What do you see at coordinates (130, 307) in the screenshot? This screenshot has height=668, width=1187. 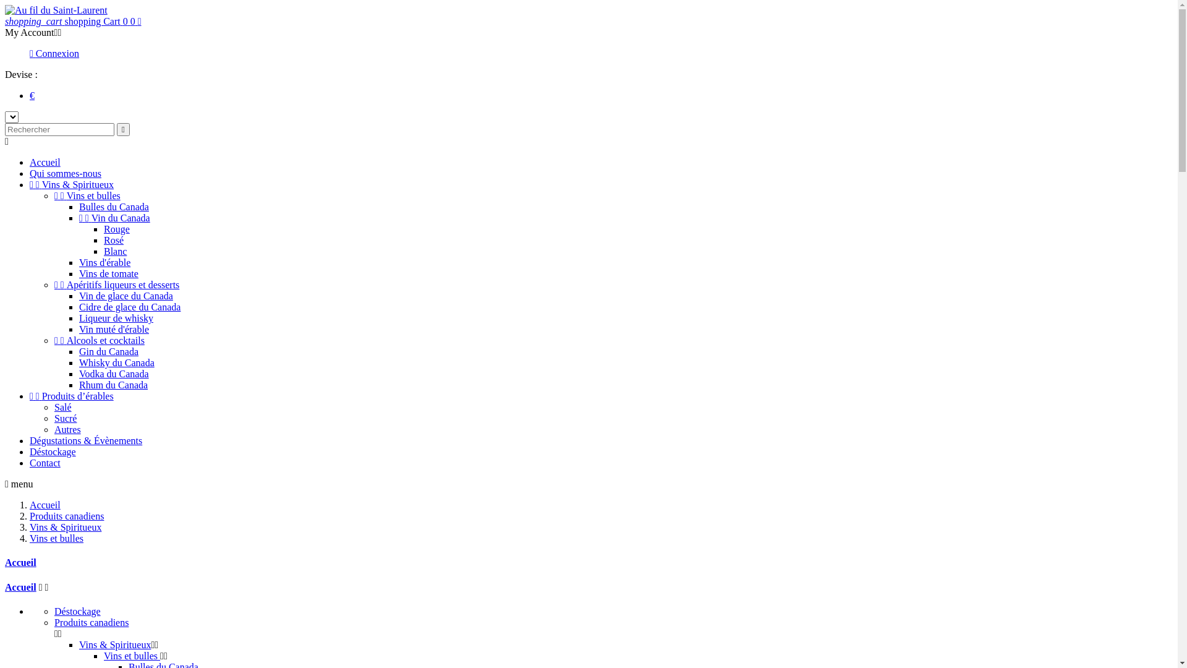 I see `Cidre de glace du Canada` at bounding box center [130, 307].